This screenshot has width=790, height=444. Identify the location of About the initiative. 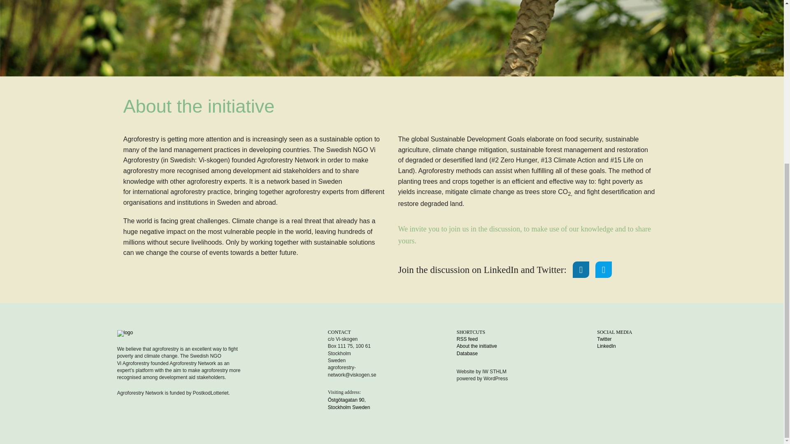
(491, 346).